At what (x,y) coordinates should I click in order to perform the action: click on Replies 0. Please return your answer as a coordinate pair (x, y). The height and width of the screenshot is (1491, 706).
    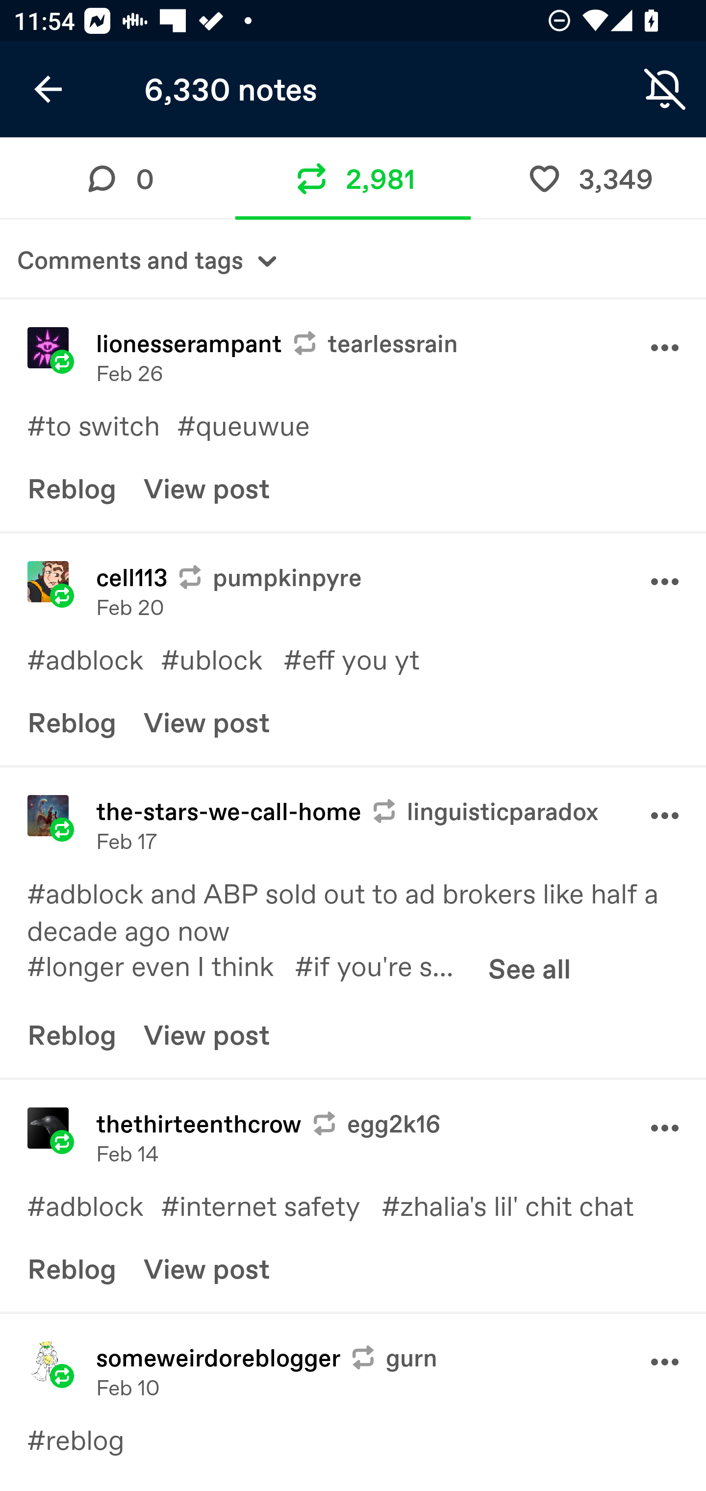
    Looking at the image, I should click on (118, 178).